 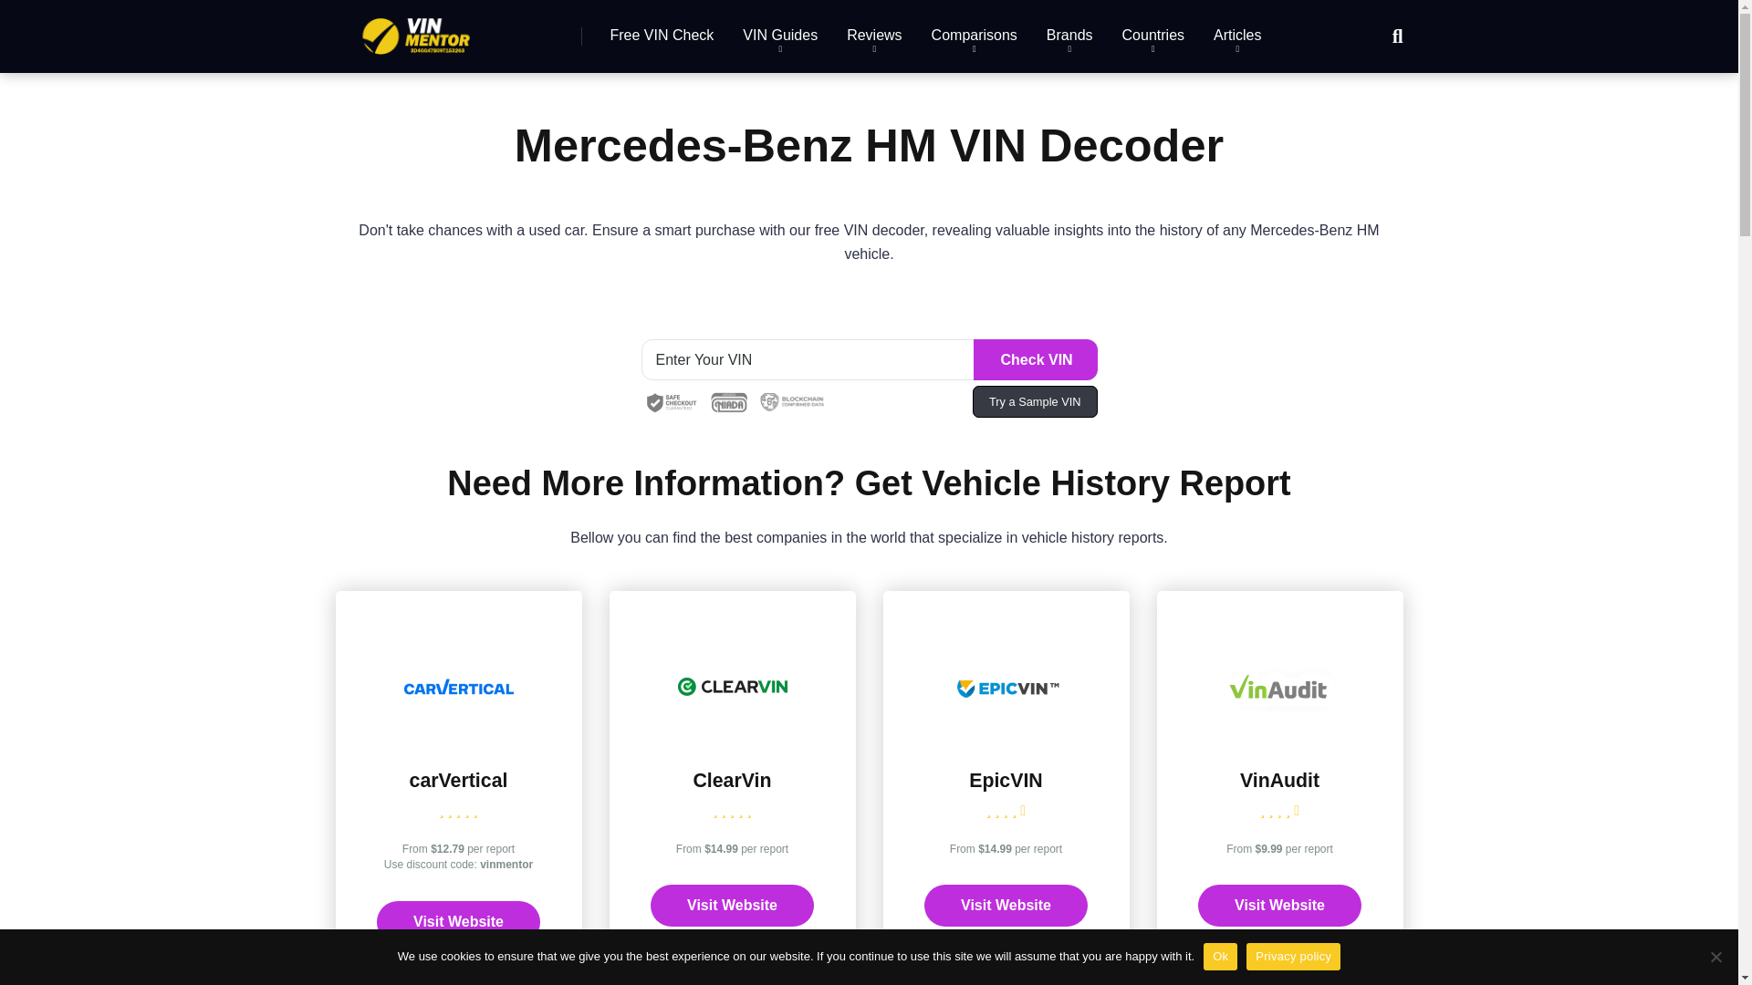 I want to click on Brands, so click(x=1069, y=36).